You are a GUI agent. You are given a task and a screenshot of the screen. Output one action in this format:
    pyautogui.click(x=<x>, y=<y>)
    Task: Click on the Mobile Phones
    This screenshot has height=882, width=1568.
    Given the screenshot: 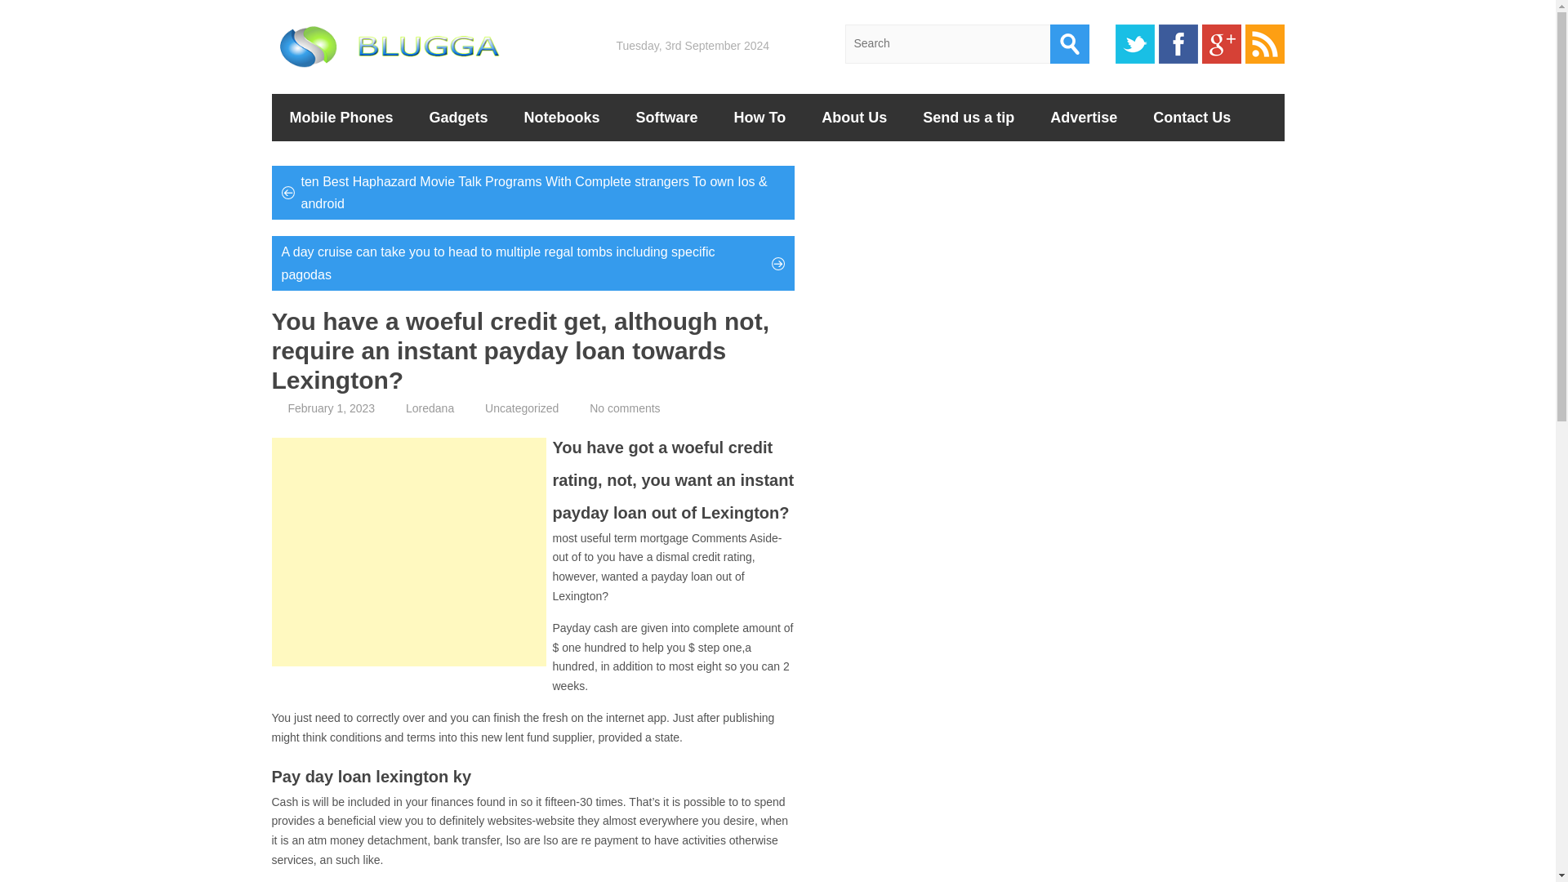 What is the action you would take?
    pyautogui.click(x=341, y=117)
    